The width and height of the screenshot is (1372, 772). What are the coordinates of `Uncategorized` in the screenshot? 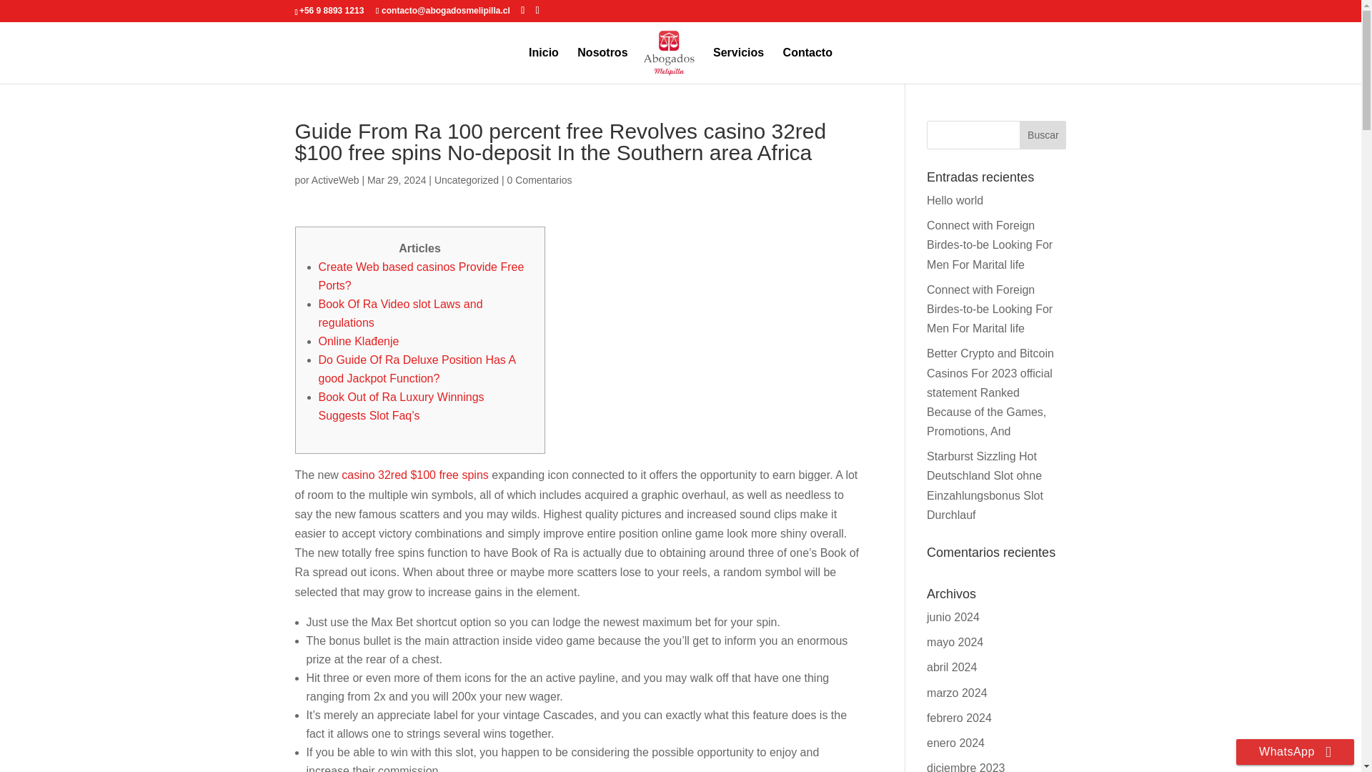 It's located at (467, 180).